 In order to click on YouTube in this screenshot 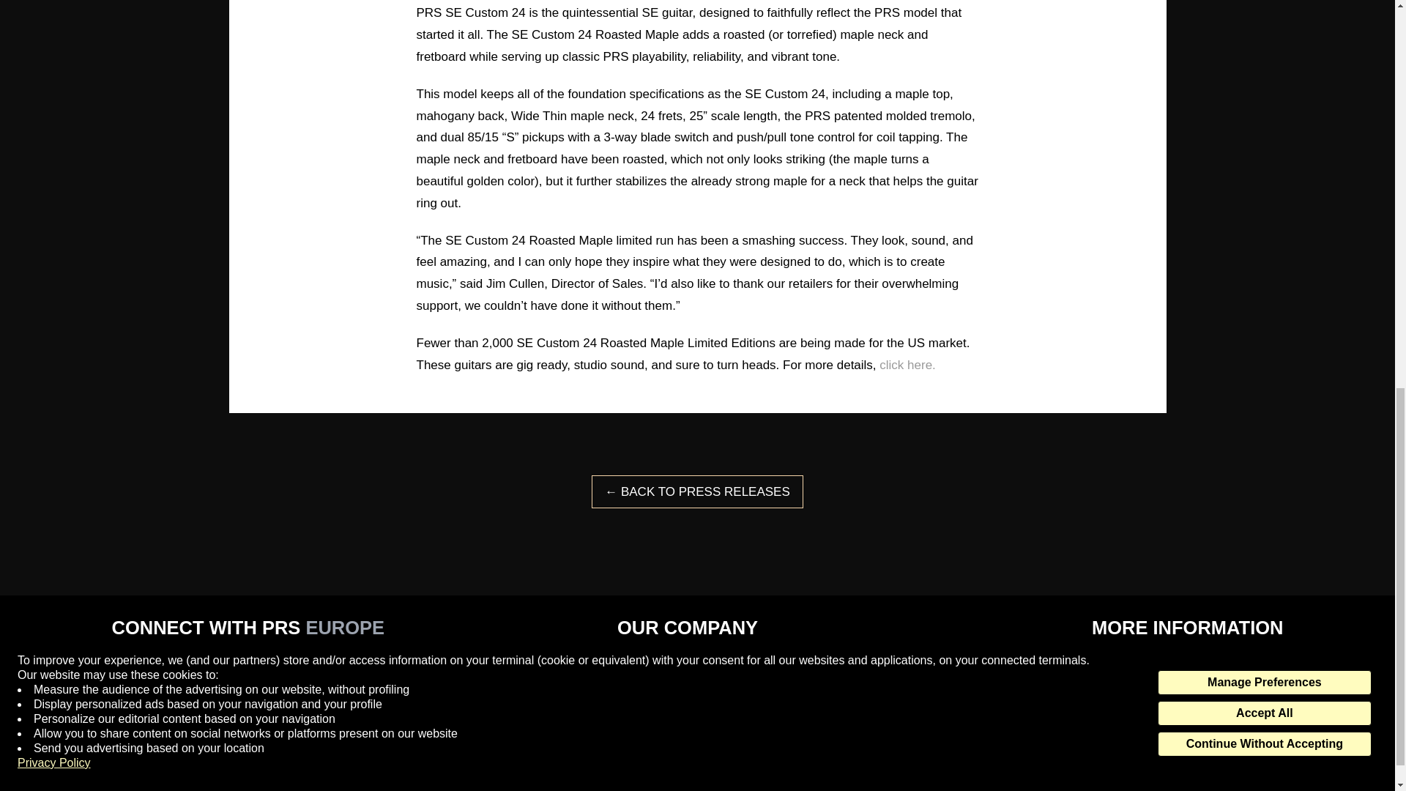, I will do `click(185, 744)`.